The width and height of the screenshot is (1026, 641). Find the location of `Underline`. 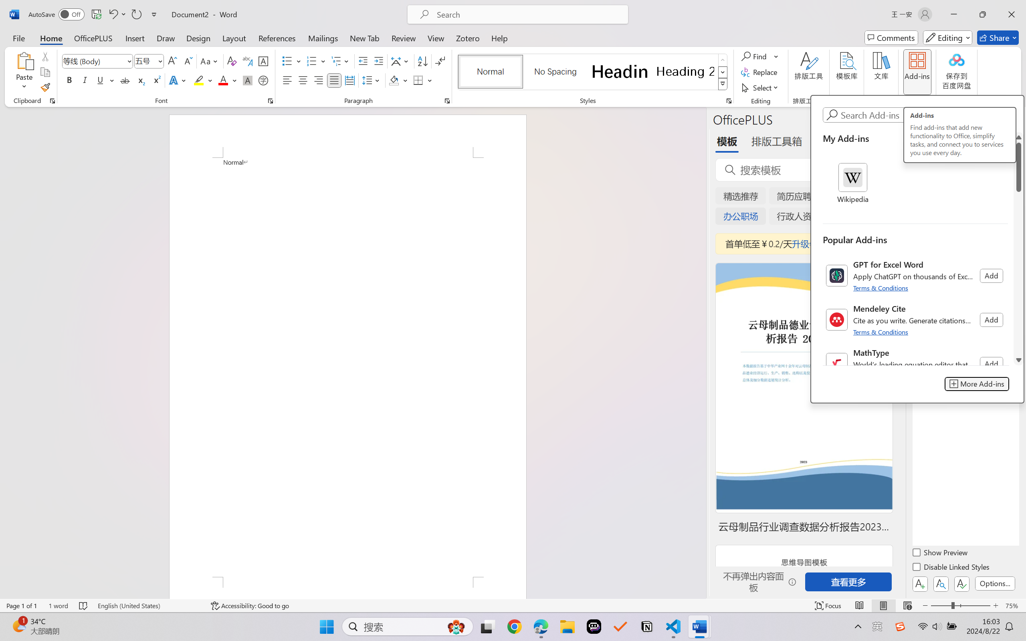

Underline is located at coordinates (100, 80).